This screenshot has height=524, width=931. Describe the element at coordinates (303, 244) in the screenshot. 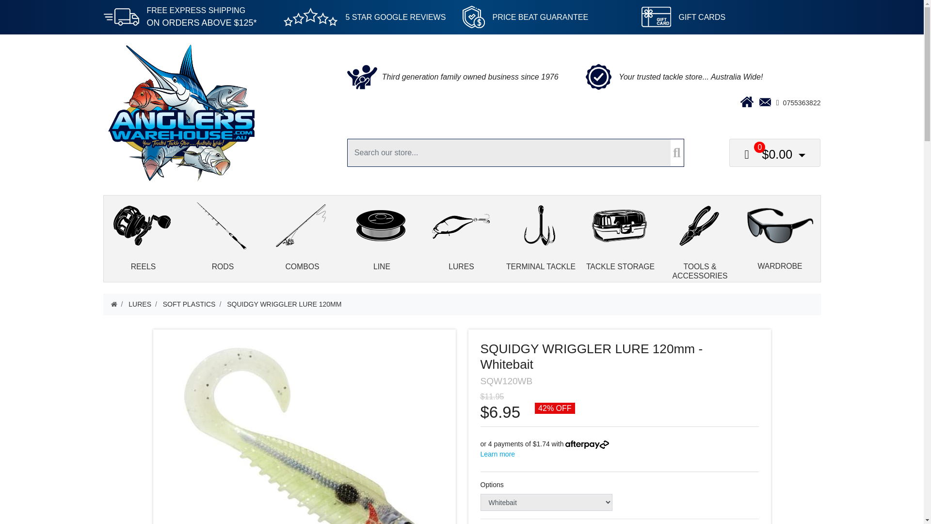

I see `COMBOS` at that location.